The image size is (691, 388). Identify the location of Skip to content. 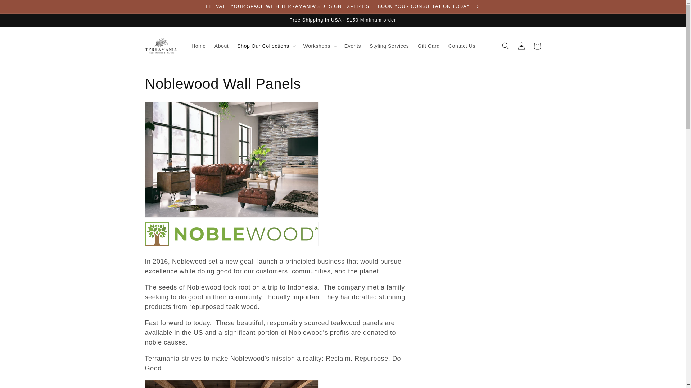
(22, 8).